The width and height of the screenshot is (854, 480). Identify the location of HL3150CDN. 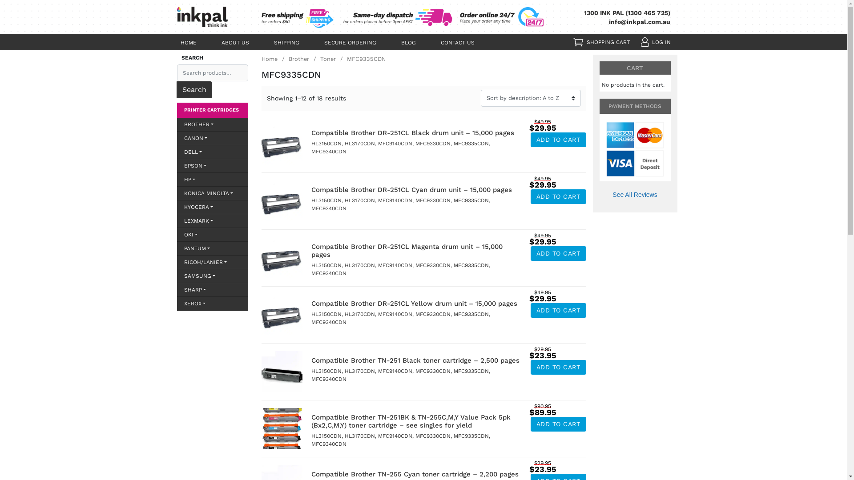
(326, 436).